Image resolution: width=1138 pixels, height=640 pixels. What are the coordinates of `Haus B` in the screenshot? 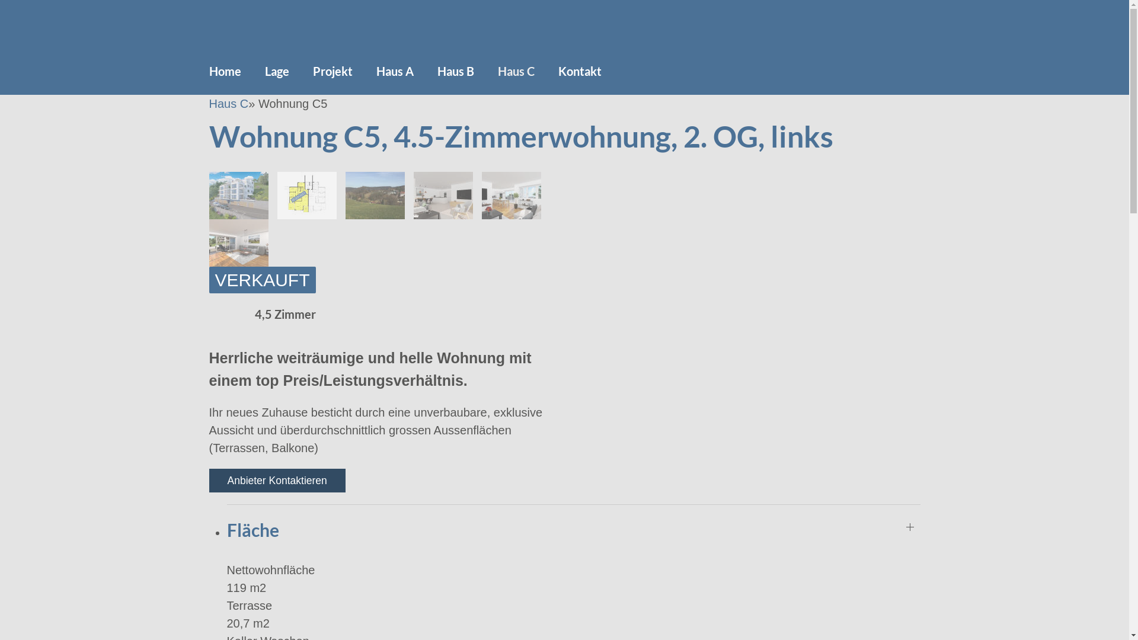 It's located at (456, 71).